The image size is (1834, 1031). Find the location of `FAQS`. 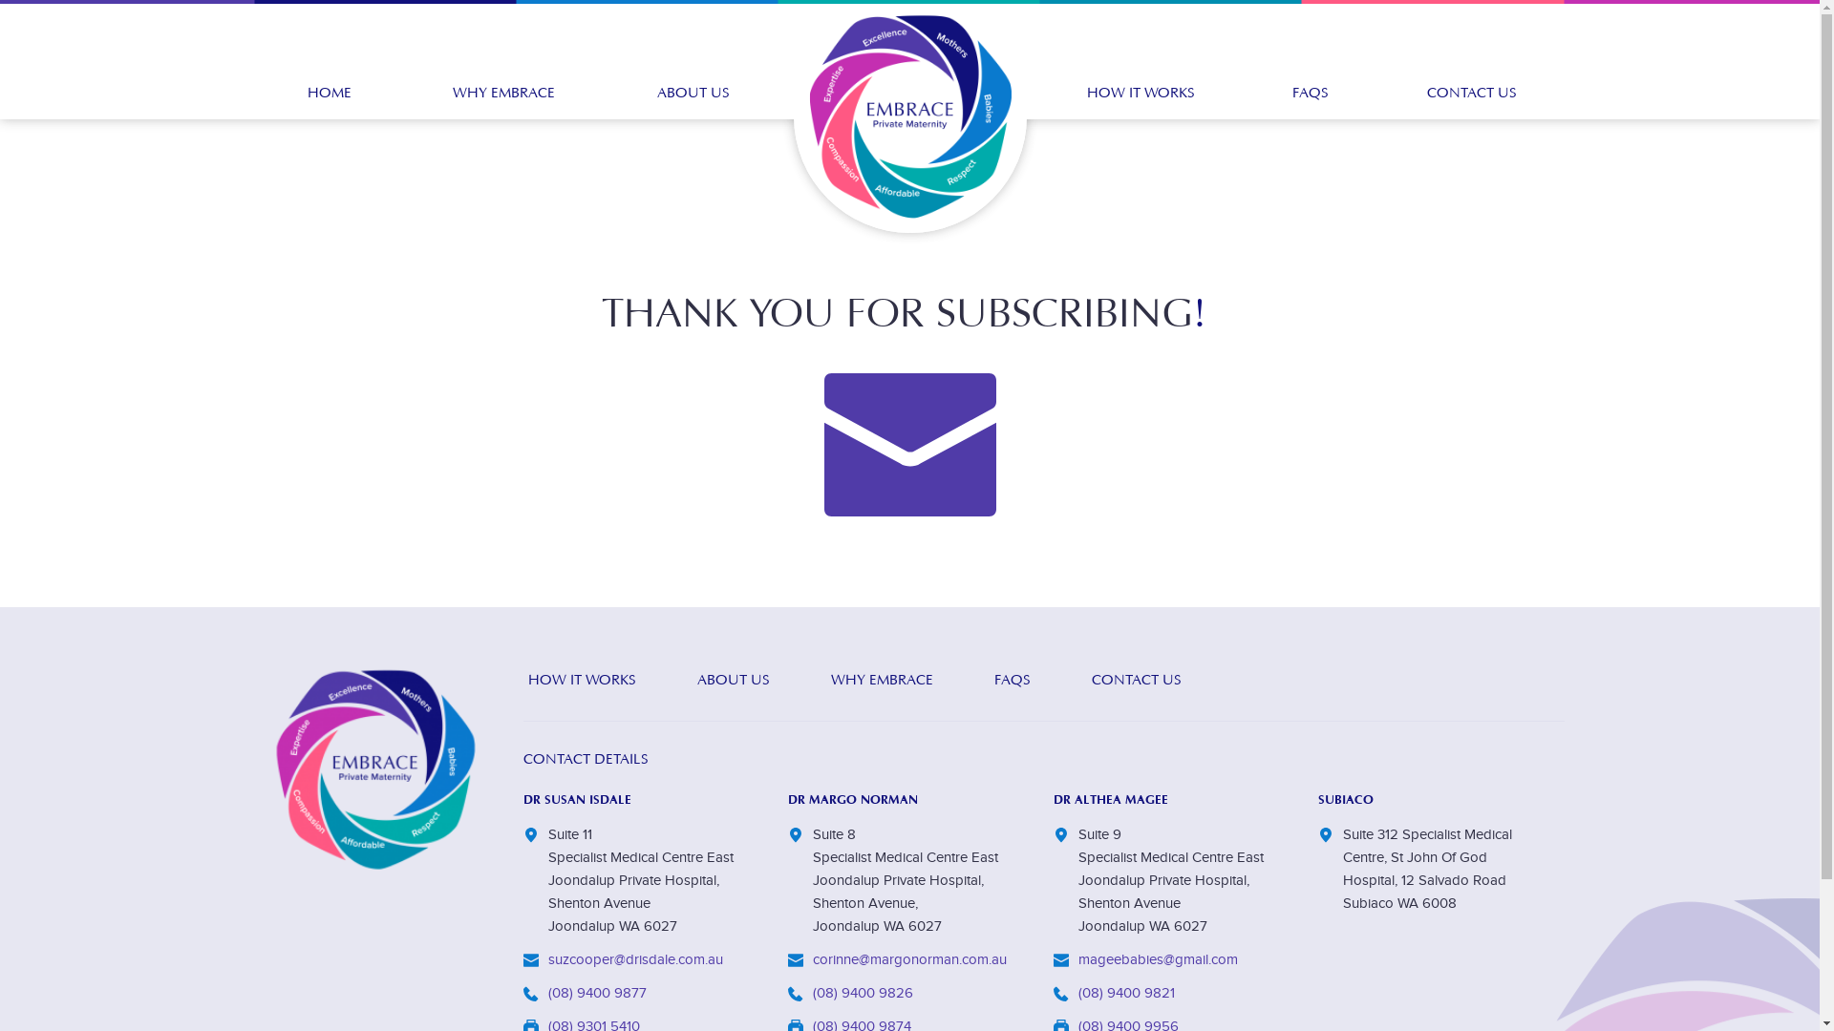

FAQS is located at coordinates (1012, 681).